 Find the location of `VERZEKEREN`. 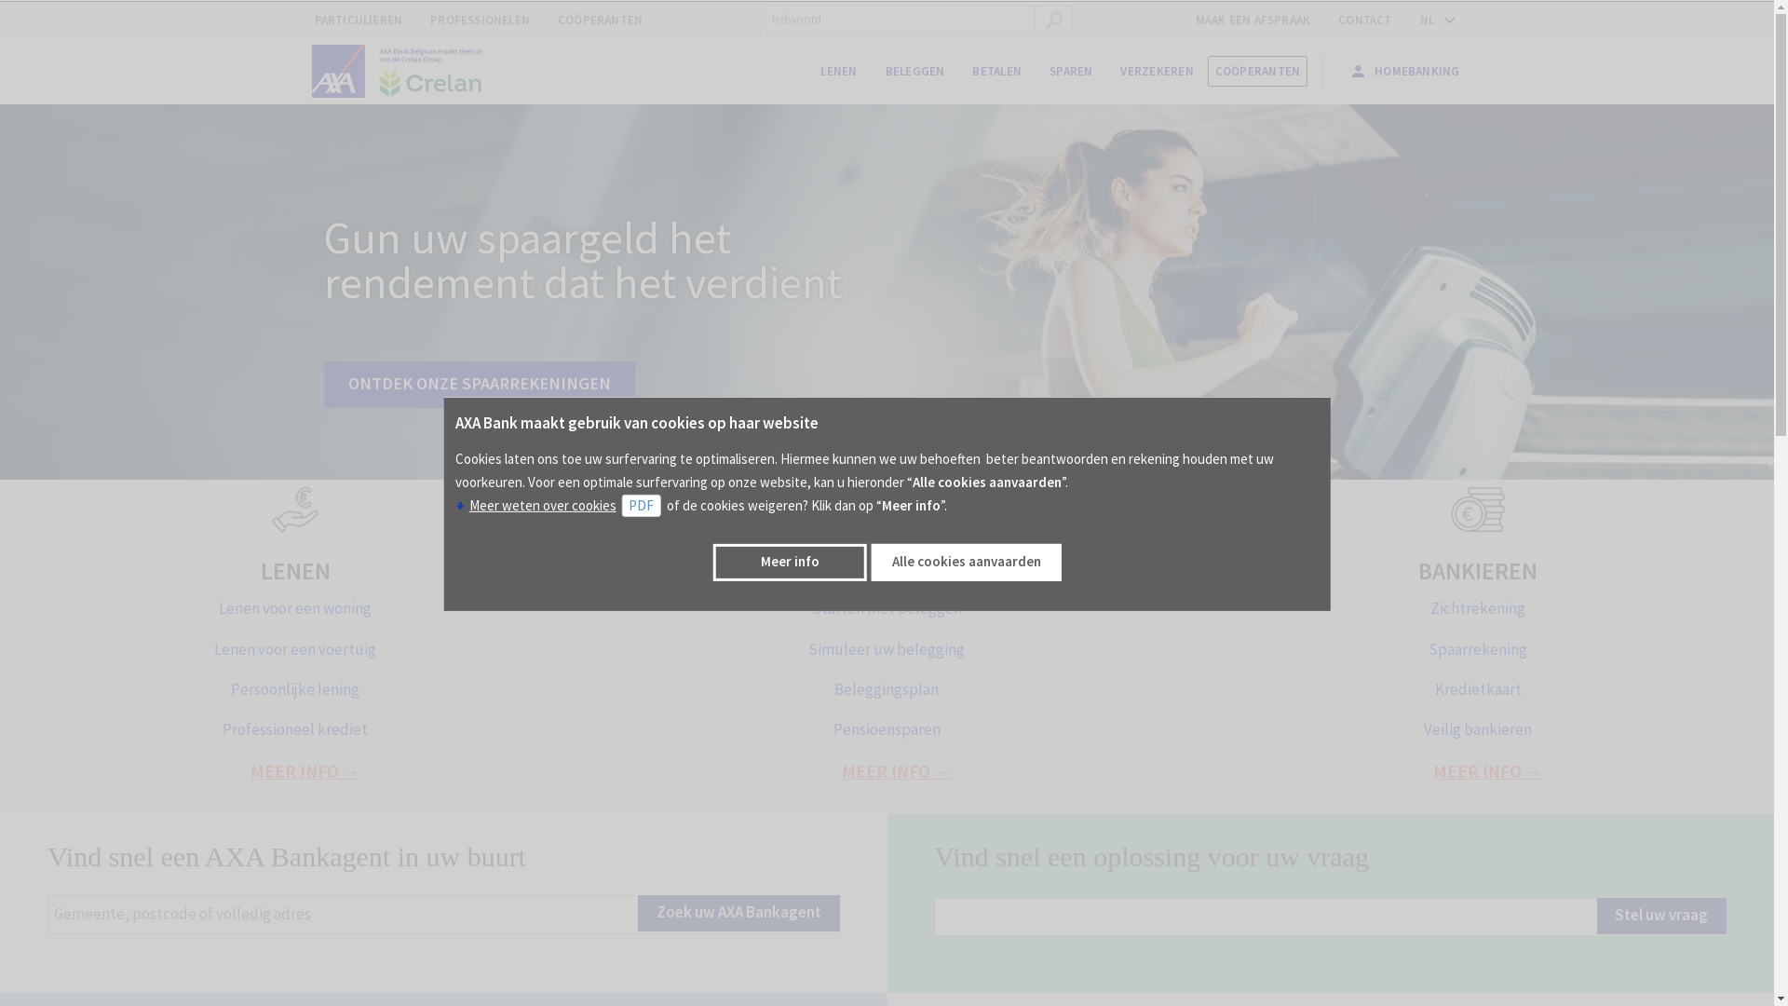

VERZEKEREN is located at coordinates (1157, 72).